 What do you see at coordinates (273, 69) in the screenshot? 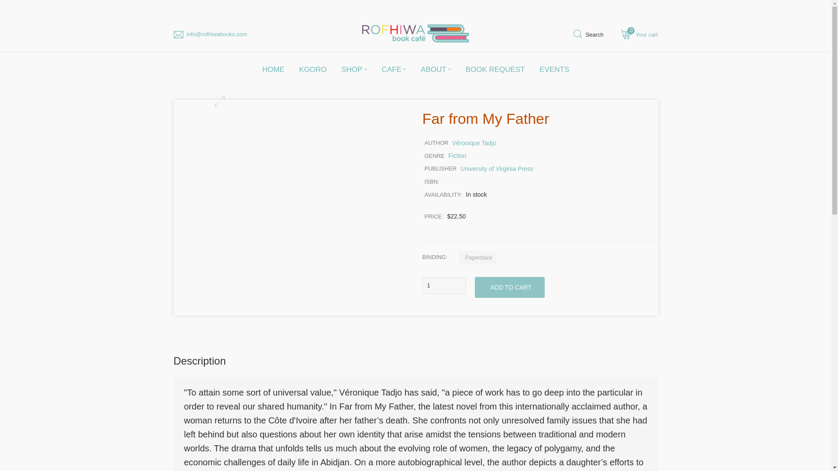
I see `HOME` at bounding box center [273, 69].